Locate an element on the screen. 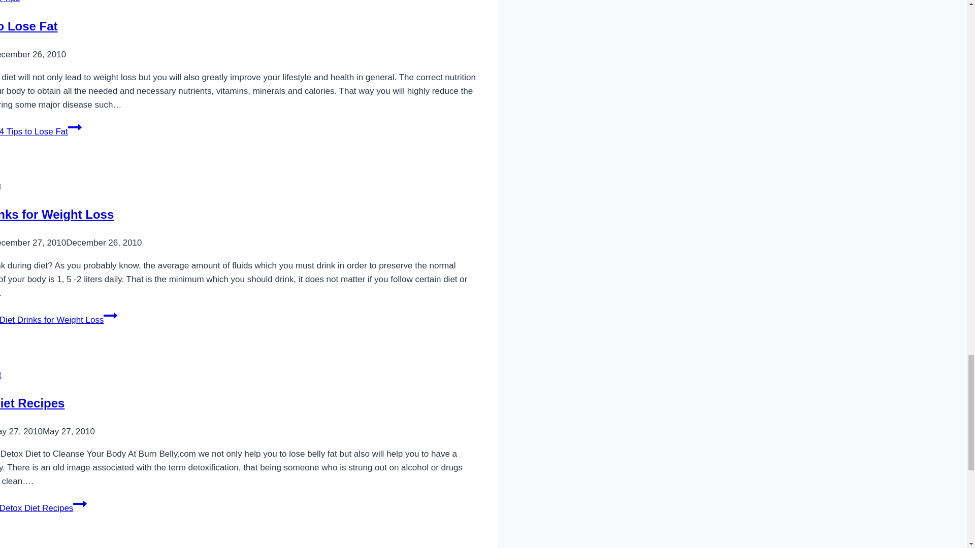 This screenshot has height=548, width=975. Continue is located at coordinates (110, 316).